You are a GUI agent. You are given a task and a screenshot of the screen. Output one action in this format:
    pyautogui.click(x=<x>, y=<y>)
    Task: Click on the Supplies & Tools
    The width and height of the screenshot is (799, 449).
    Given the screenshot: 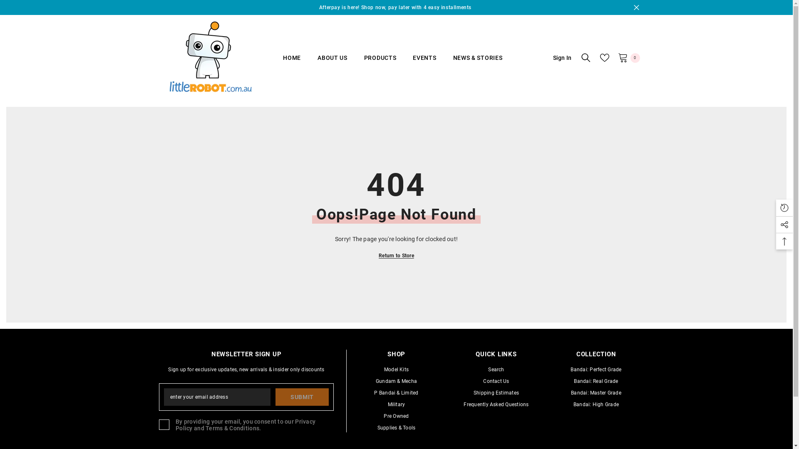 What is the action you would take?
    pyautogui.click(x=396, y=428)
    